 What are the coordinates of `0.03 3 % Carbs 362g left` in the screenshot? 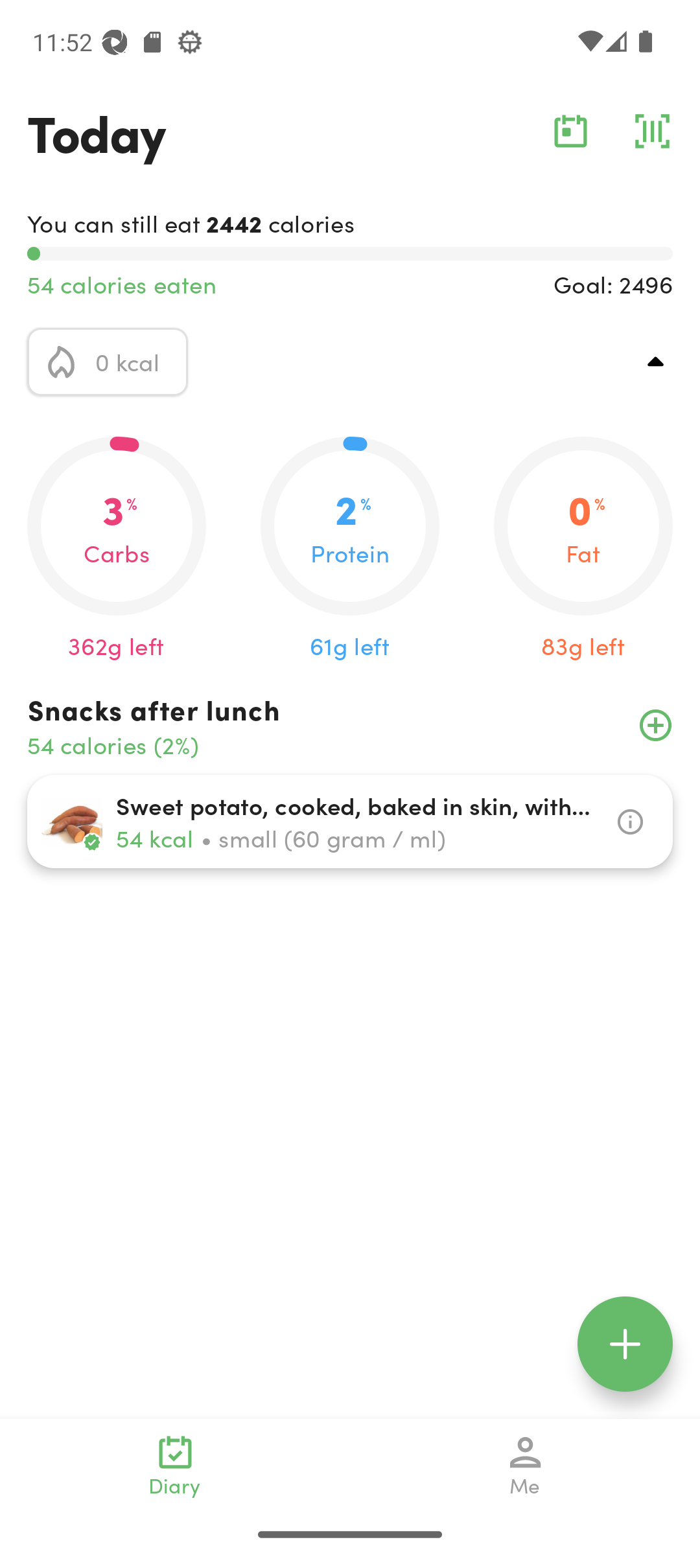 It's located at (117, 549).